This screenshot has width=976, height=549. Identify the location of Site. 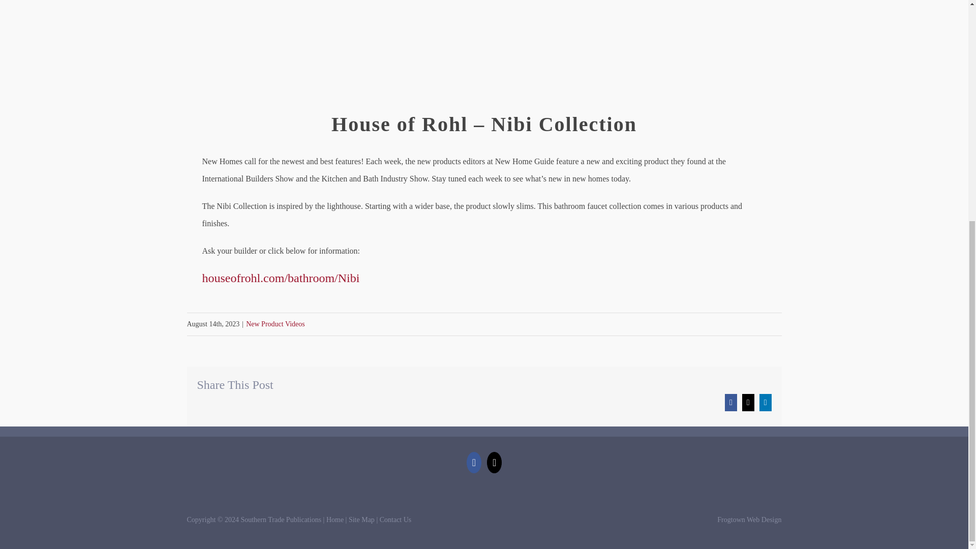
(361, 520).